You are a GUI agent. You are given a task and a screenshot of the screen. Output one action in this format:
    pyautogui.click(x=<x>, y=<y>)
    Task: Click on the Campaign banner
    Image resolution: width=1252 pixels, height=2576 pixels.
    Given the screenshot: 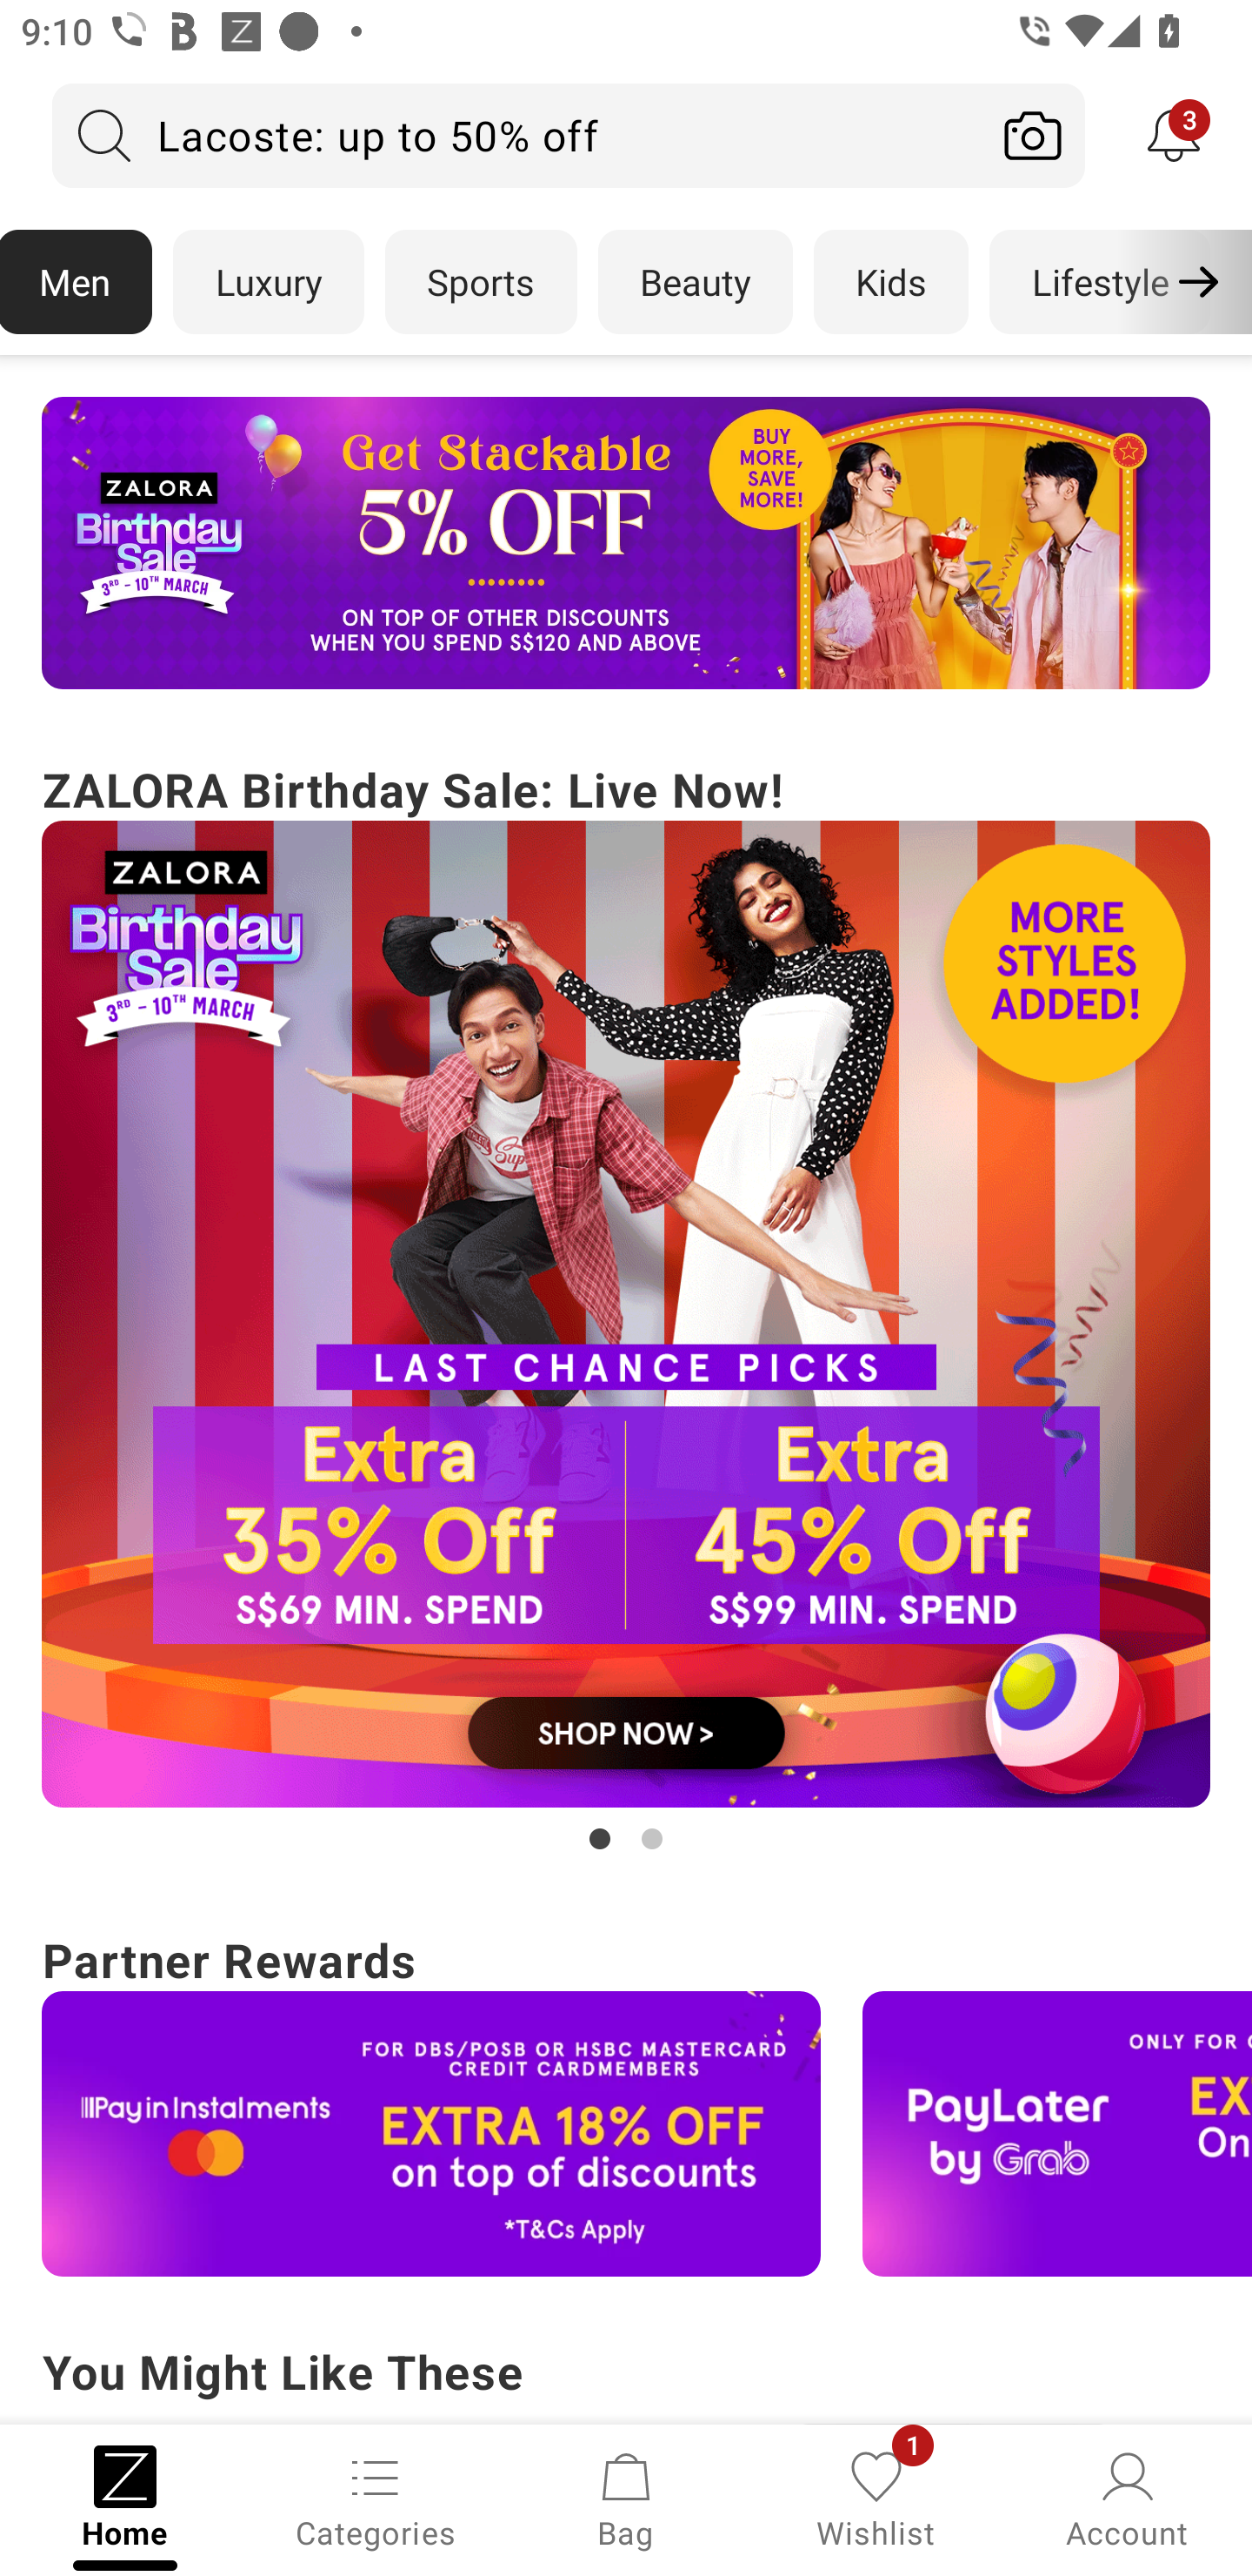 What is the action you would take?
    pyautogui.click(x=431, y=2134)
    